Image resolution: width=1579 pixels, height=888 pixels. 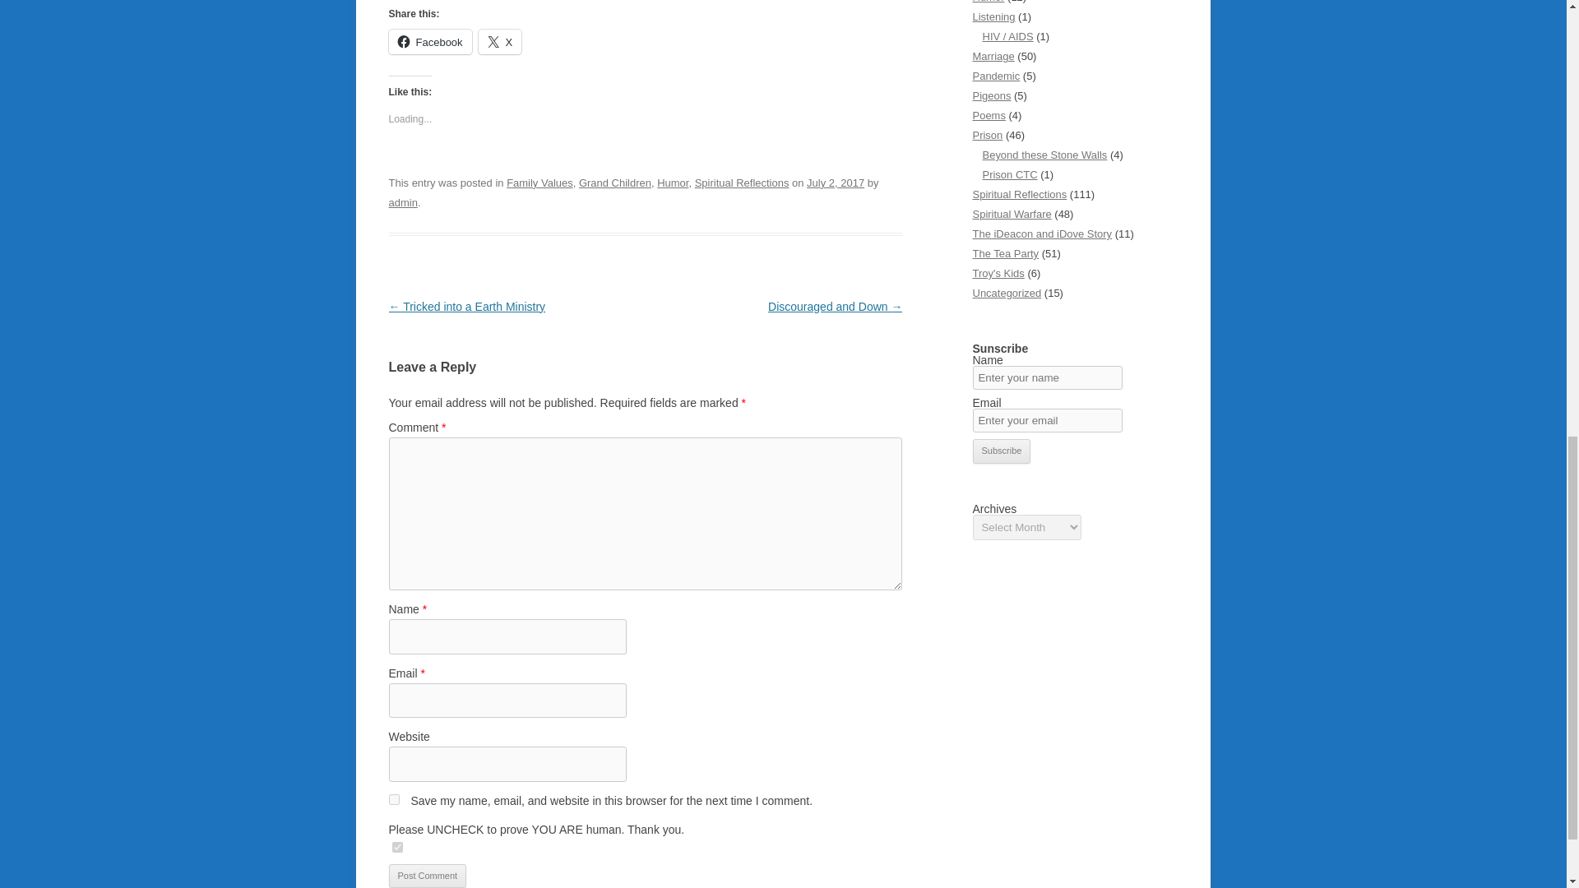 What do you see at coordinates (673, 183) in the screenshot?
I see `Humor` at bounding box center [673, 183].